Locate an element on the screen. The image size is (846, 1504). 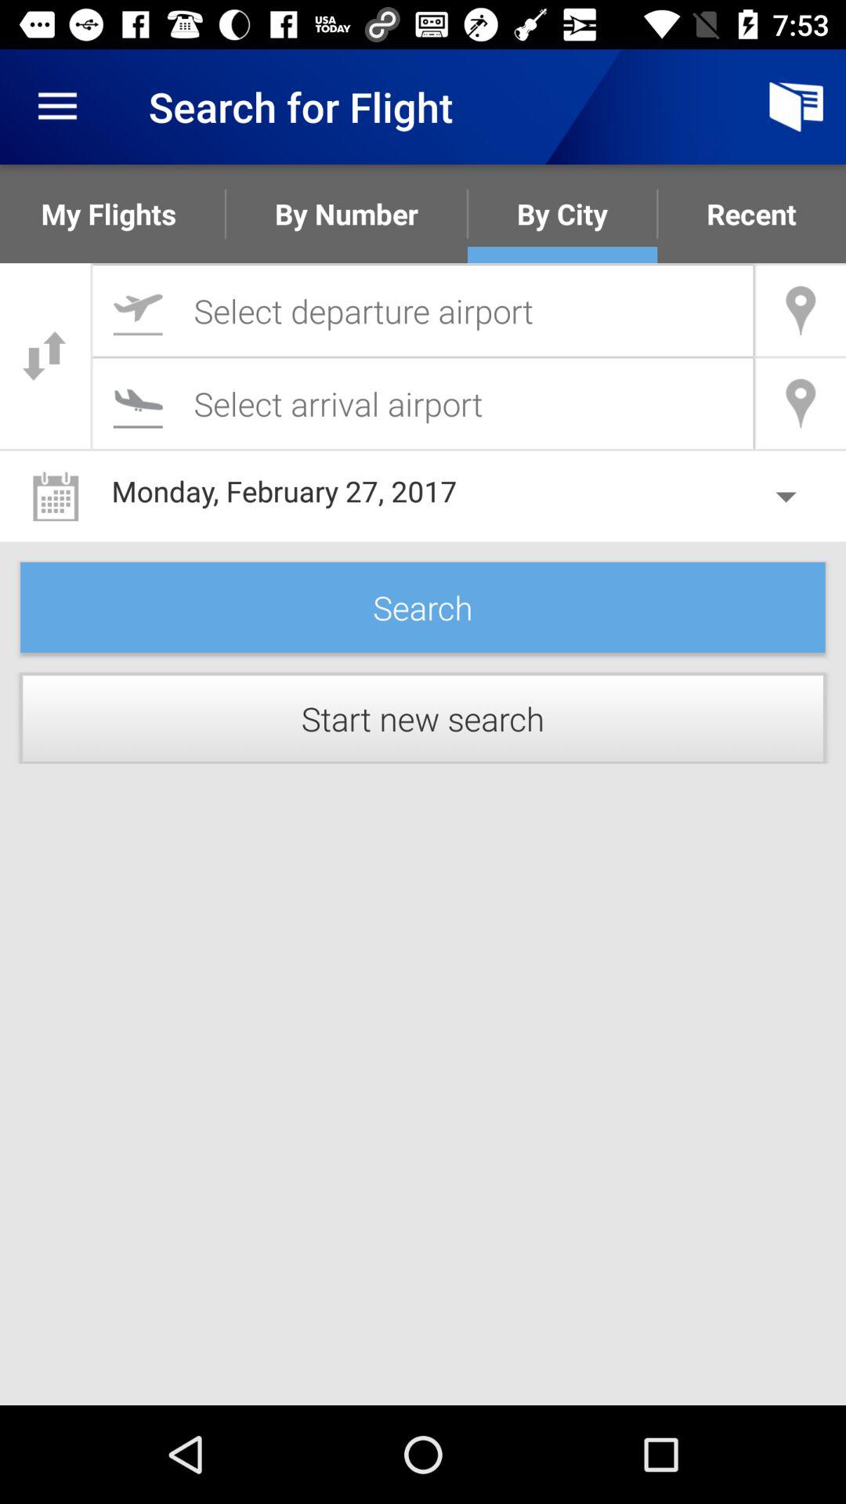
enter the location is located at coordinates (423, 310).